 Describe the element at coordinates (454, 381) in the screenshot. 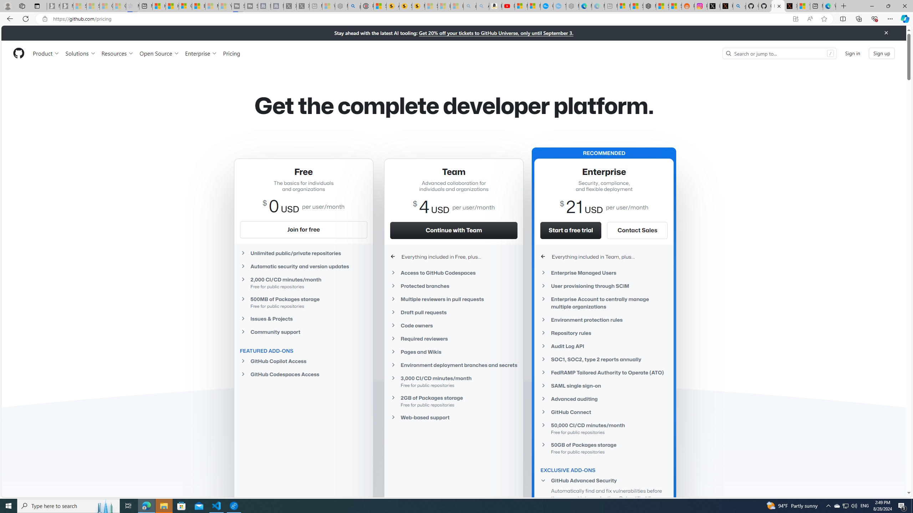

I see `3,000 CI/CD minutes/month Free for public repositories` at that location.